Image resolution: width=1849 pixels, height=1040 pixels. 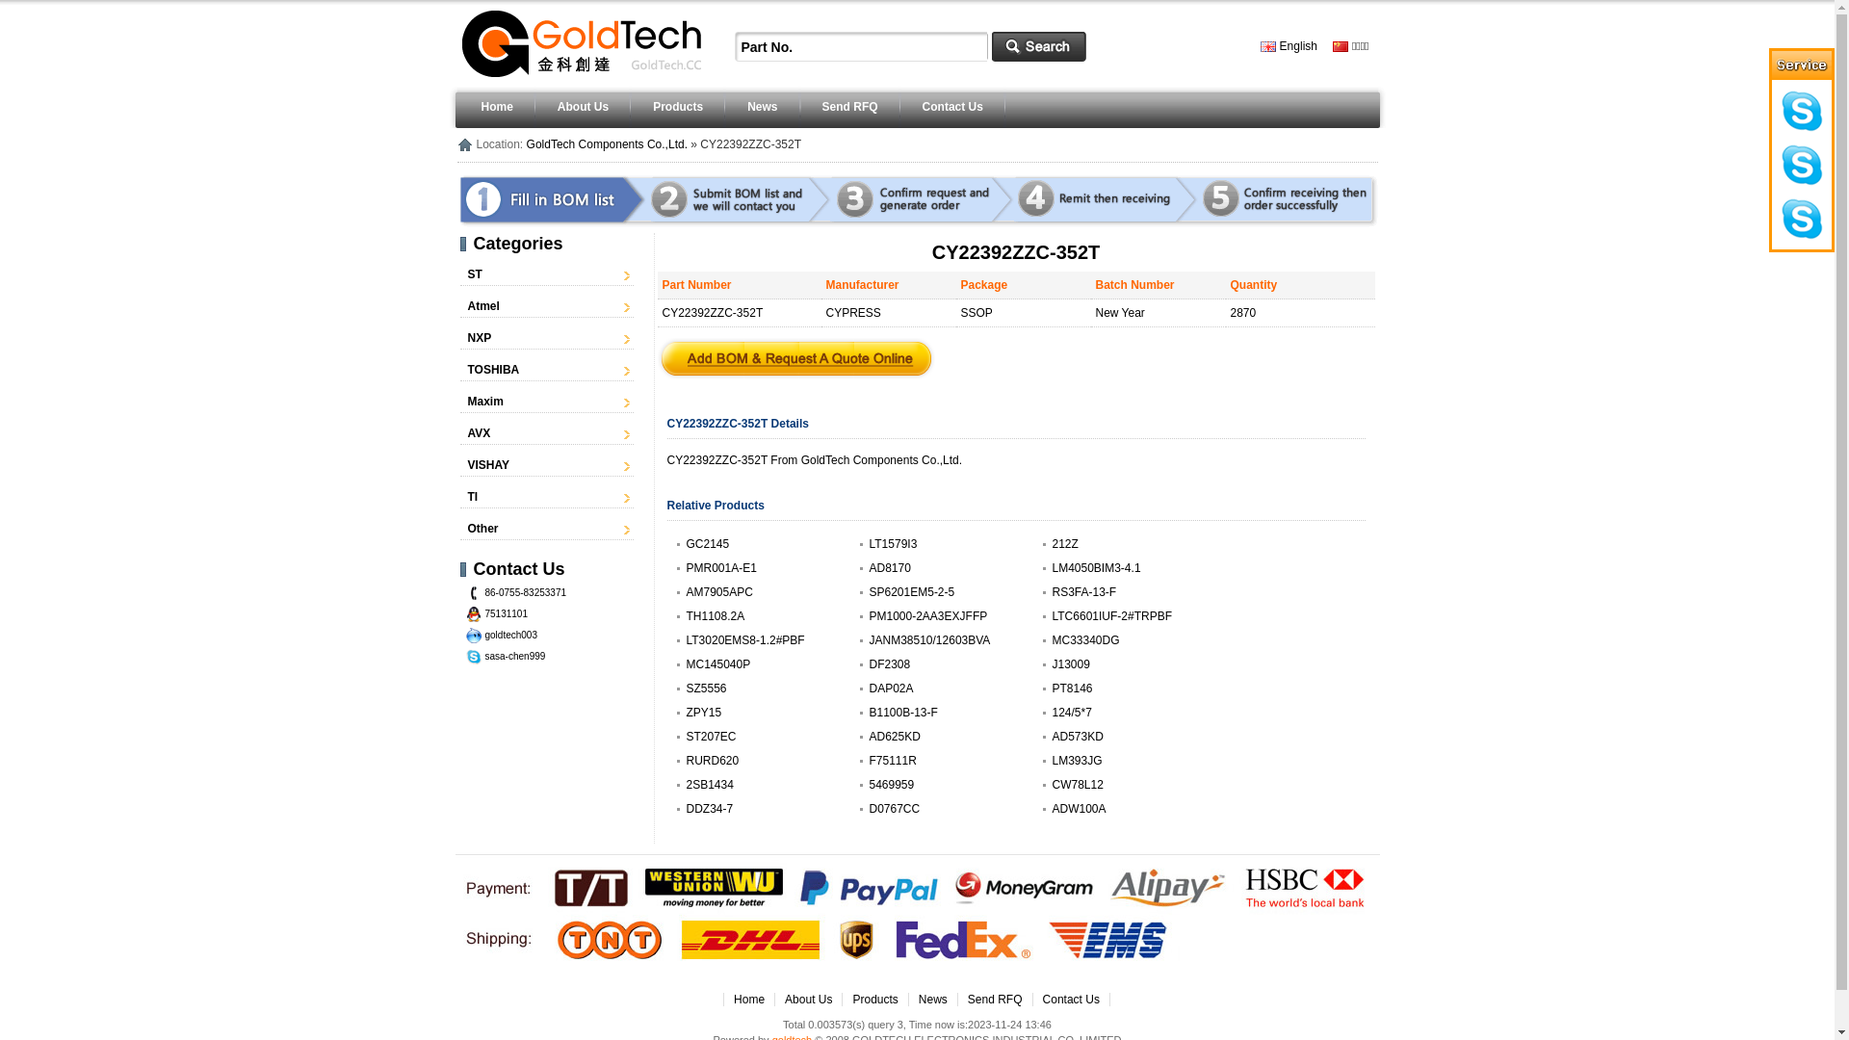 I want to click on DAP02A, so click(x=891, y=689).